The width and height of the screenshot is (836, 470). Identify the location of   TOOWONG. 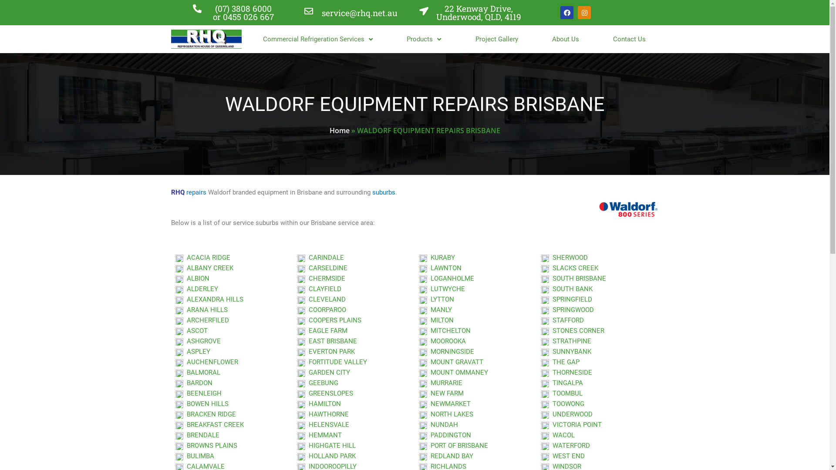
(563, 404).